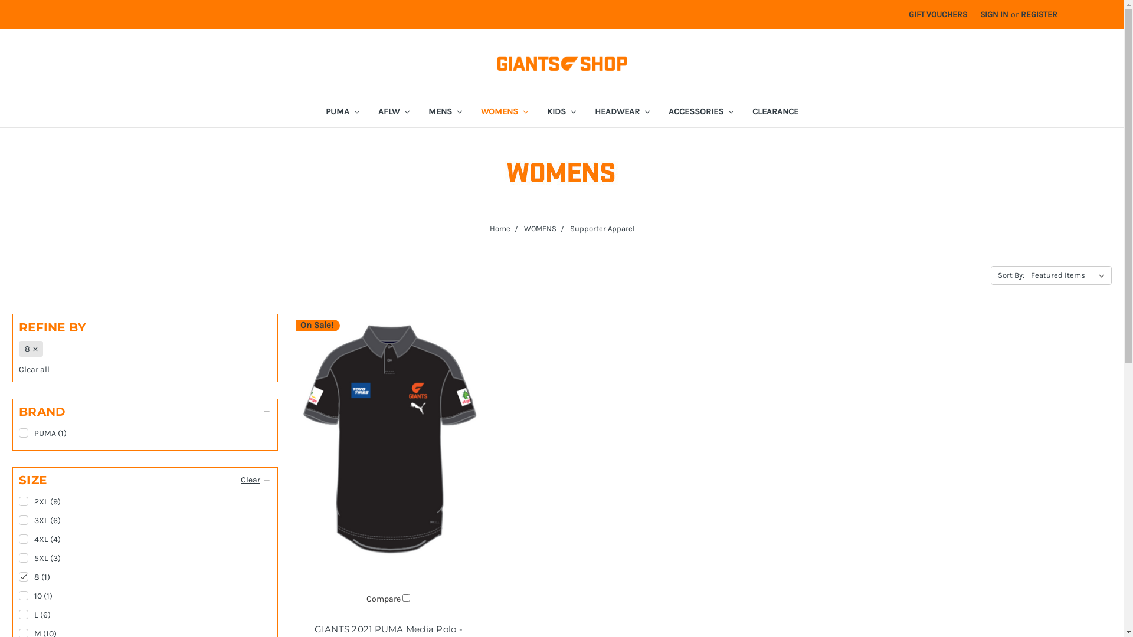 Image resolution: width=1133 pixels, height=637 pixels. What do you see at coordinates (145, 520) in the screenshot?
I see `3XL (6)` at bounding box center [145, 520].